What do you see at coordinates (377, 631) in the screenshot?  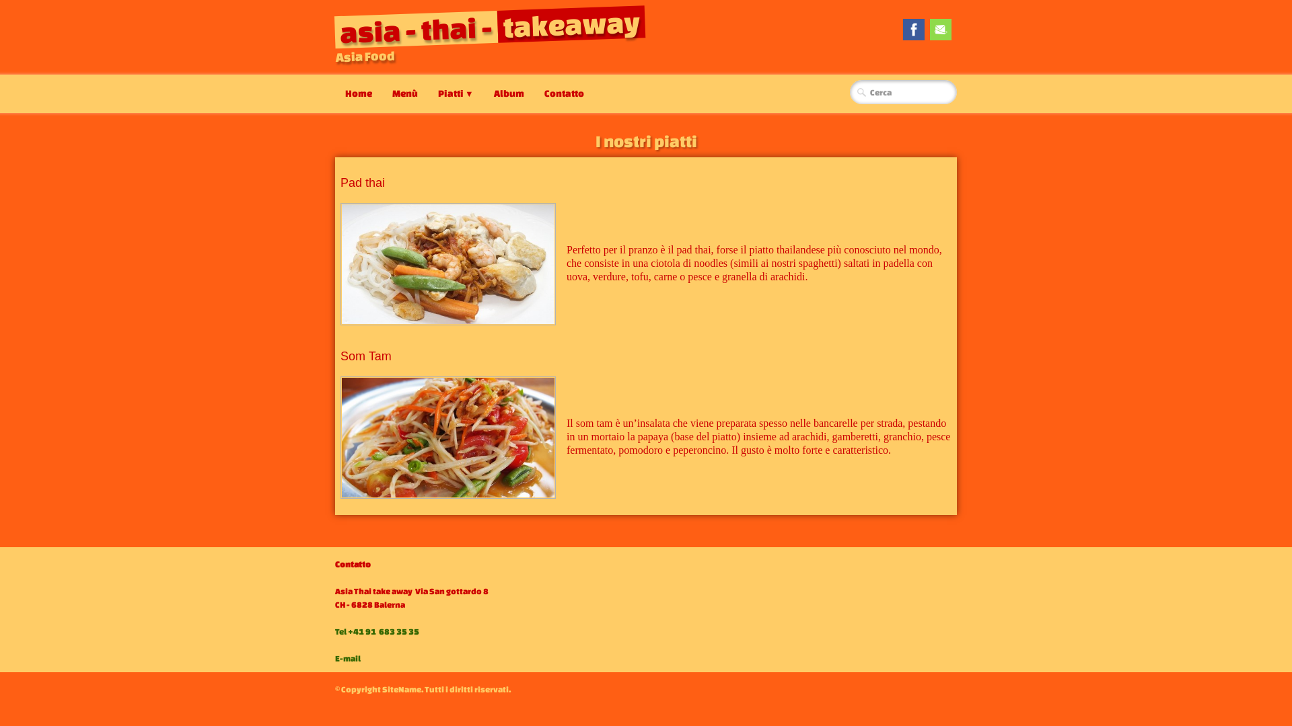 I see `Tel +41 91  683 35 35` at bounding box center [377, 631].